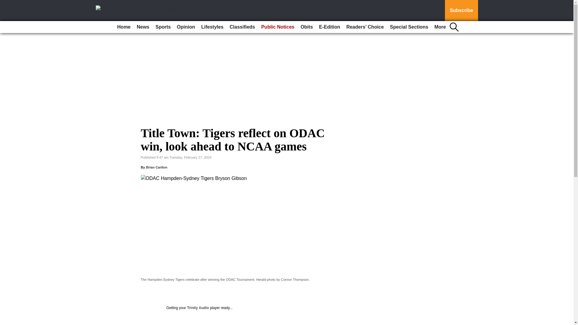 The width and height of the screenshot is (578, 325). Describe the element at coordinates (123, 27) in the screenshot. I see `Home` at that location.